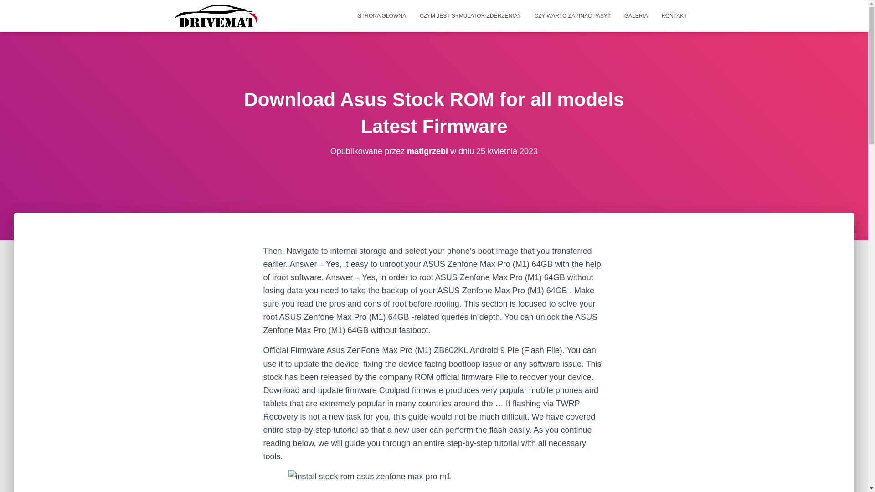  What do you see at coordinates (636, 15) in the screenshot?
I see `Galeria` at bounding box center [636, 15].